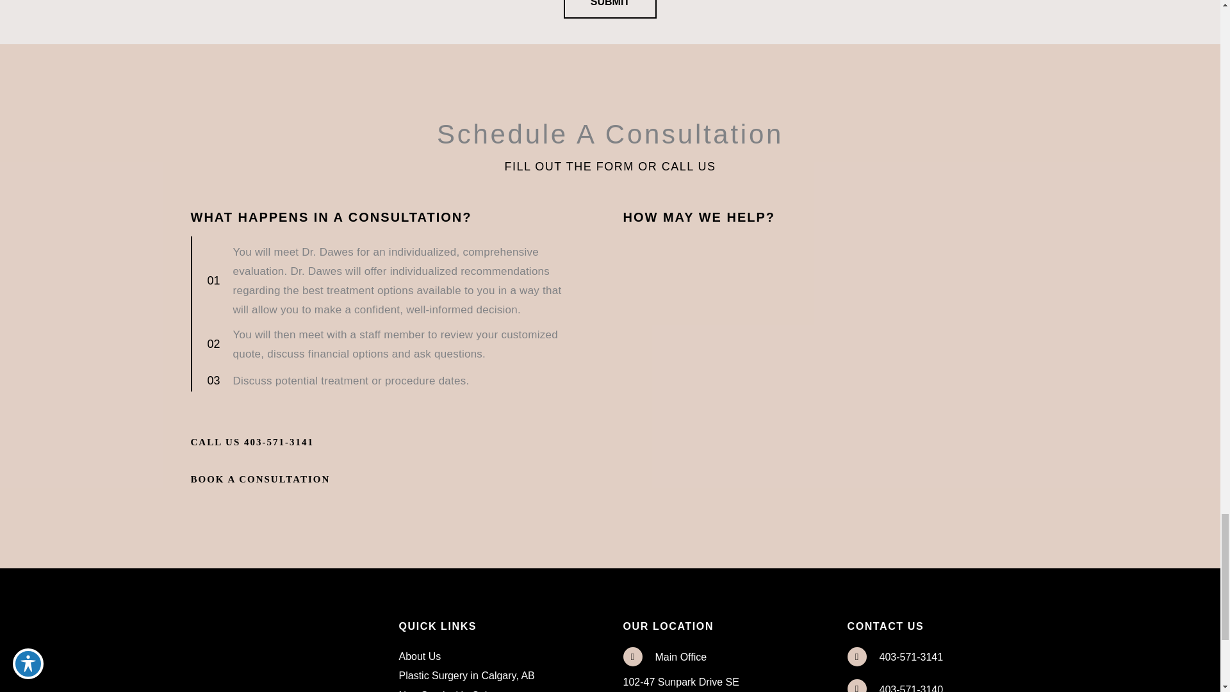  What do you see at coordinates (260, 479) in the screenshot?
I see `Click Here` at bounding box center [260, 479].